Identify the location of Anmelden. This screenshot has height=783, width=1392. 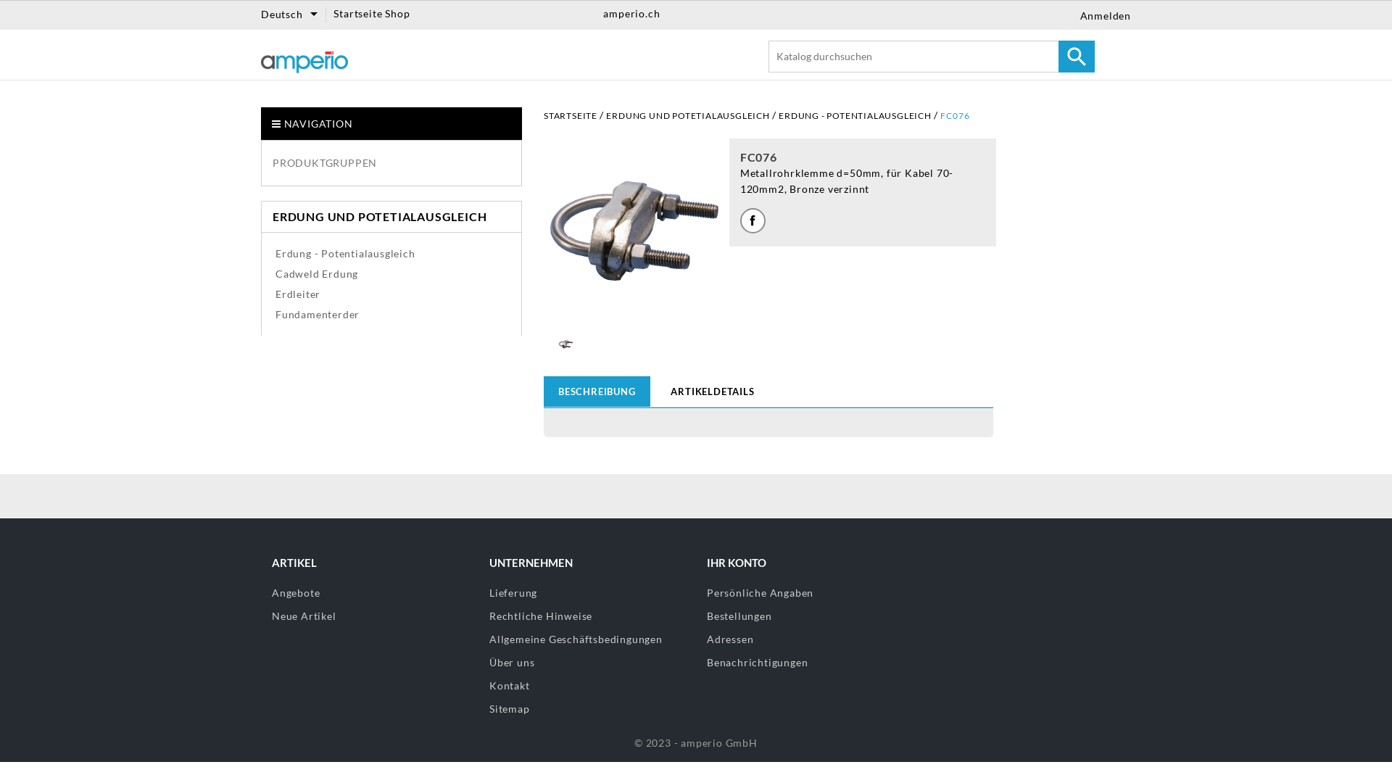
(1102, 16).